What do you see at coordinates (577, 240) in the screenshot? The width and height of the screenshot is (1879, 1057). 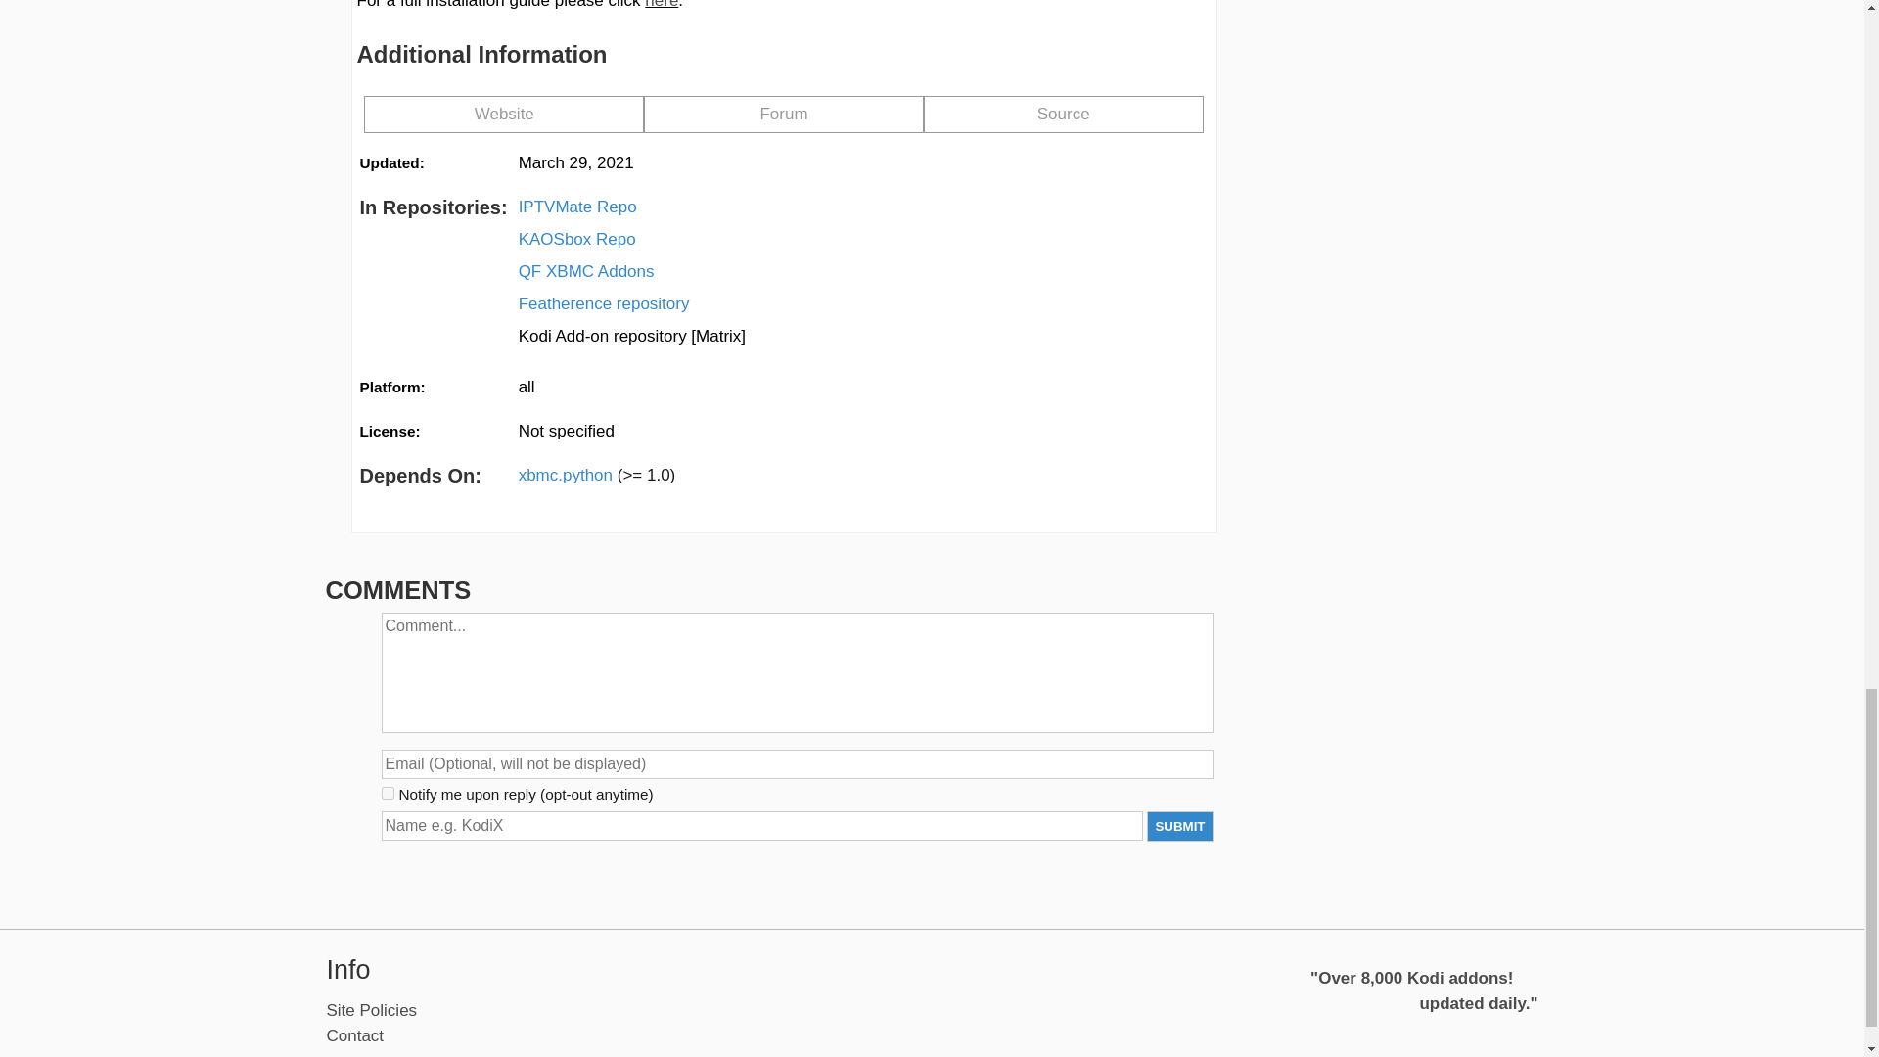 I see `KAOSbox Repo` at bounding box center [577, 240].